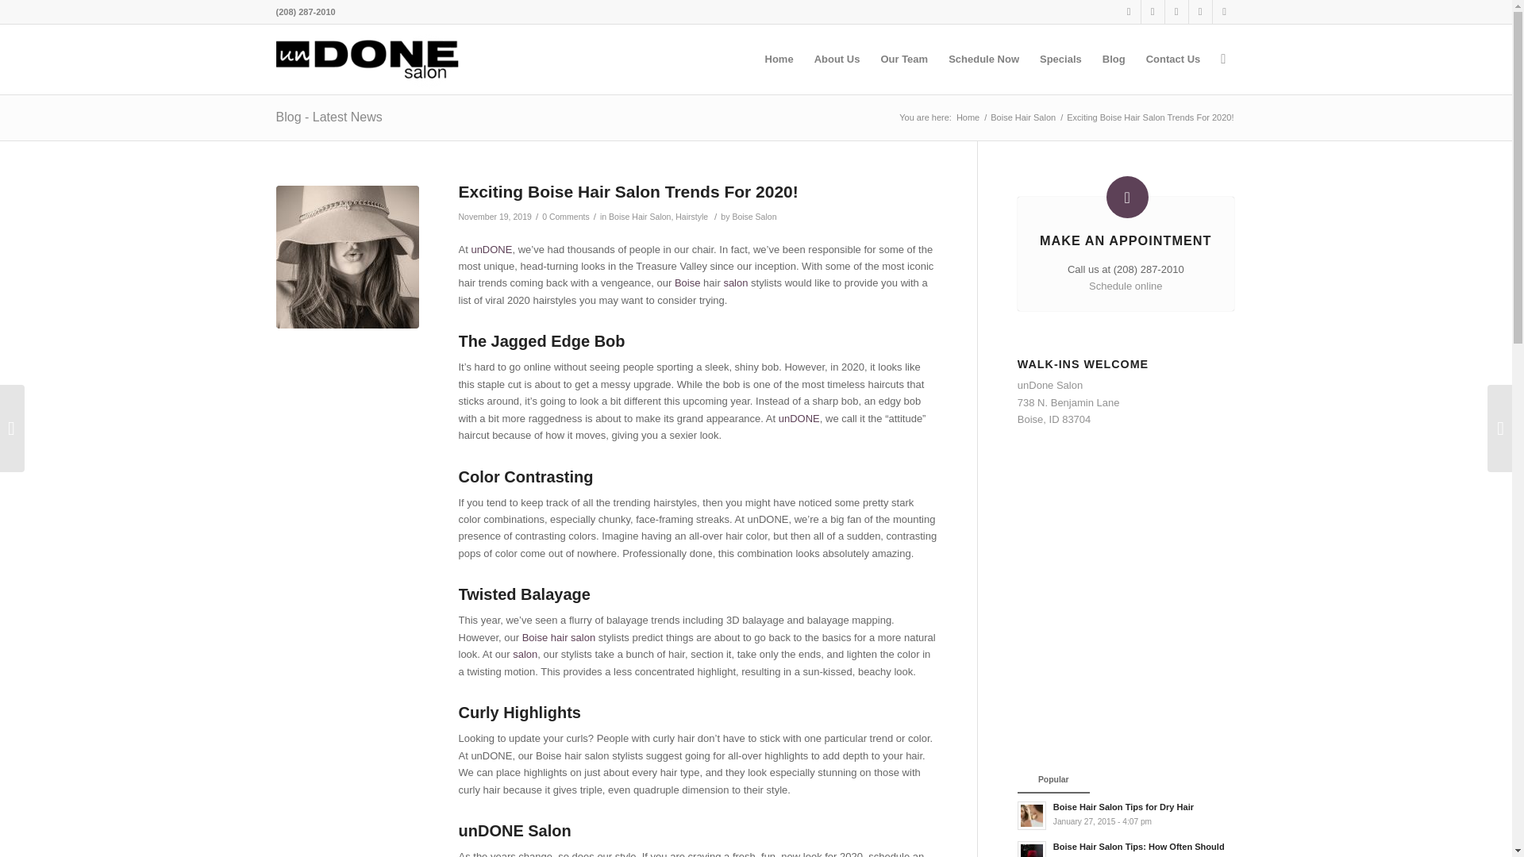 The height and width of the screenshot is (857, 1524). Describe the element at coordinates (1060, 59) in the screenshot. I see `Specials` at that location.